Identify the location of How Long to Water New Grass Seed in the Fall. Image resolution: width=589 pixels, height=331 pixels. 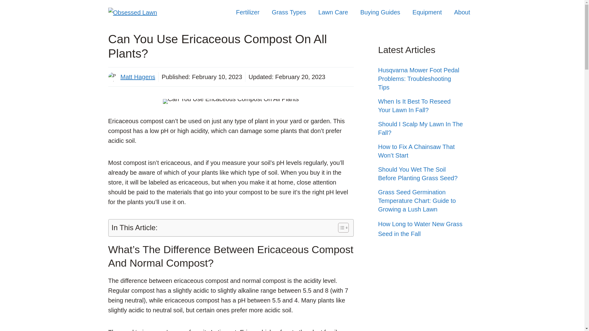
(420, 229).